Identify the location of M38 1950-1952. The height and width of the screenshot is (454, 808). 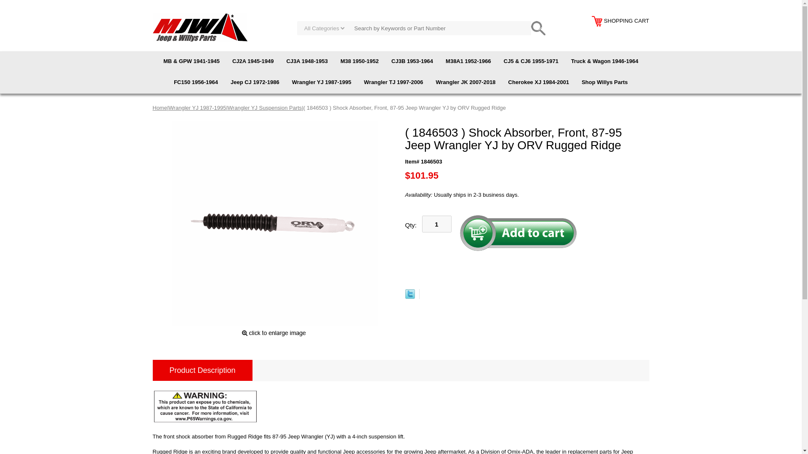
(359, 61).